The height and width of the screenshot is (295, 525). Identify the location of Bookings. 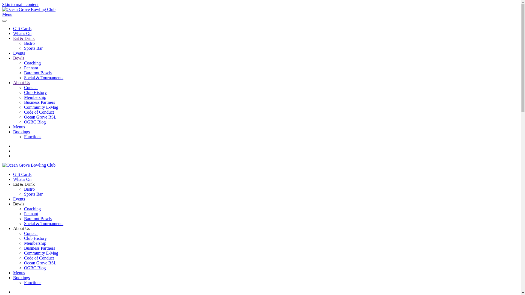
(21, 132).